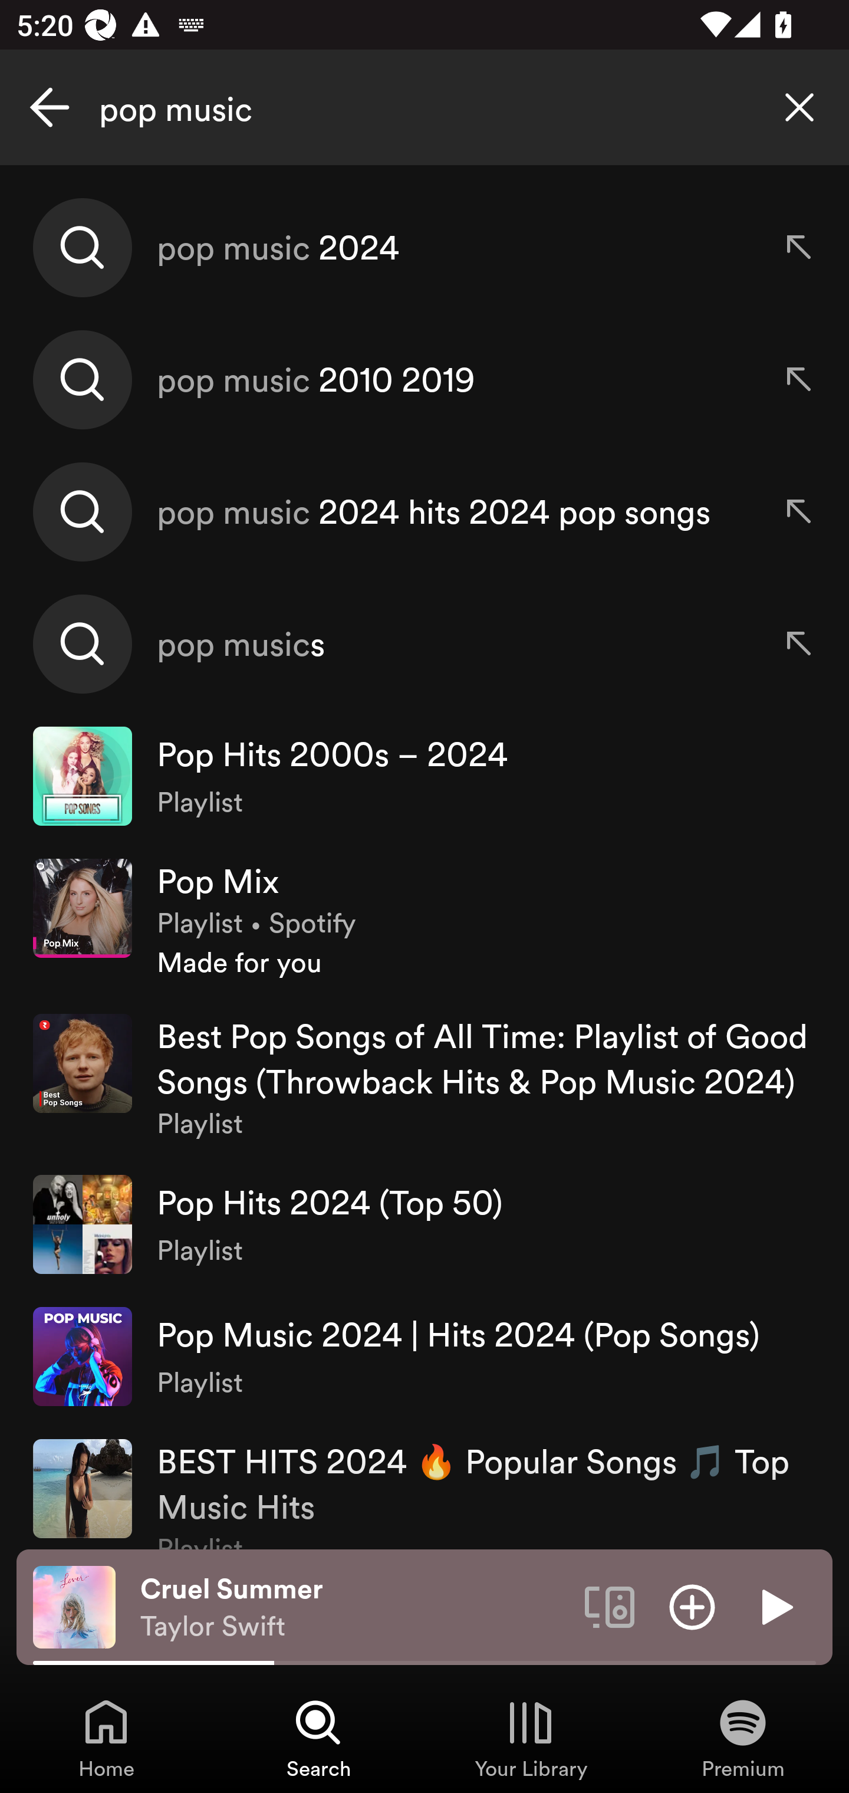  What do you see at coordinates (424, 920) in the screenshot?
I see `Pop Mix Playlist • Spotify Made for you` at bounding box center [424, 920].